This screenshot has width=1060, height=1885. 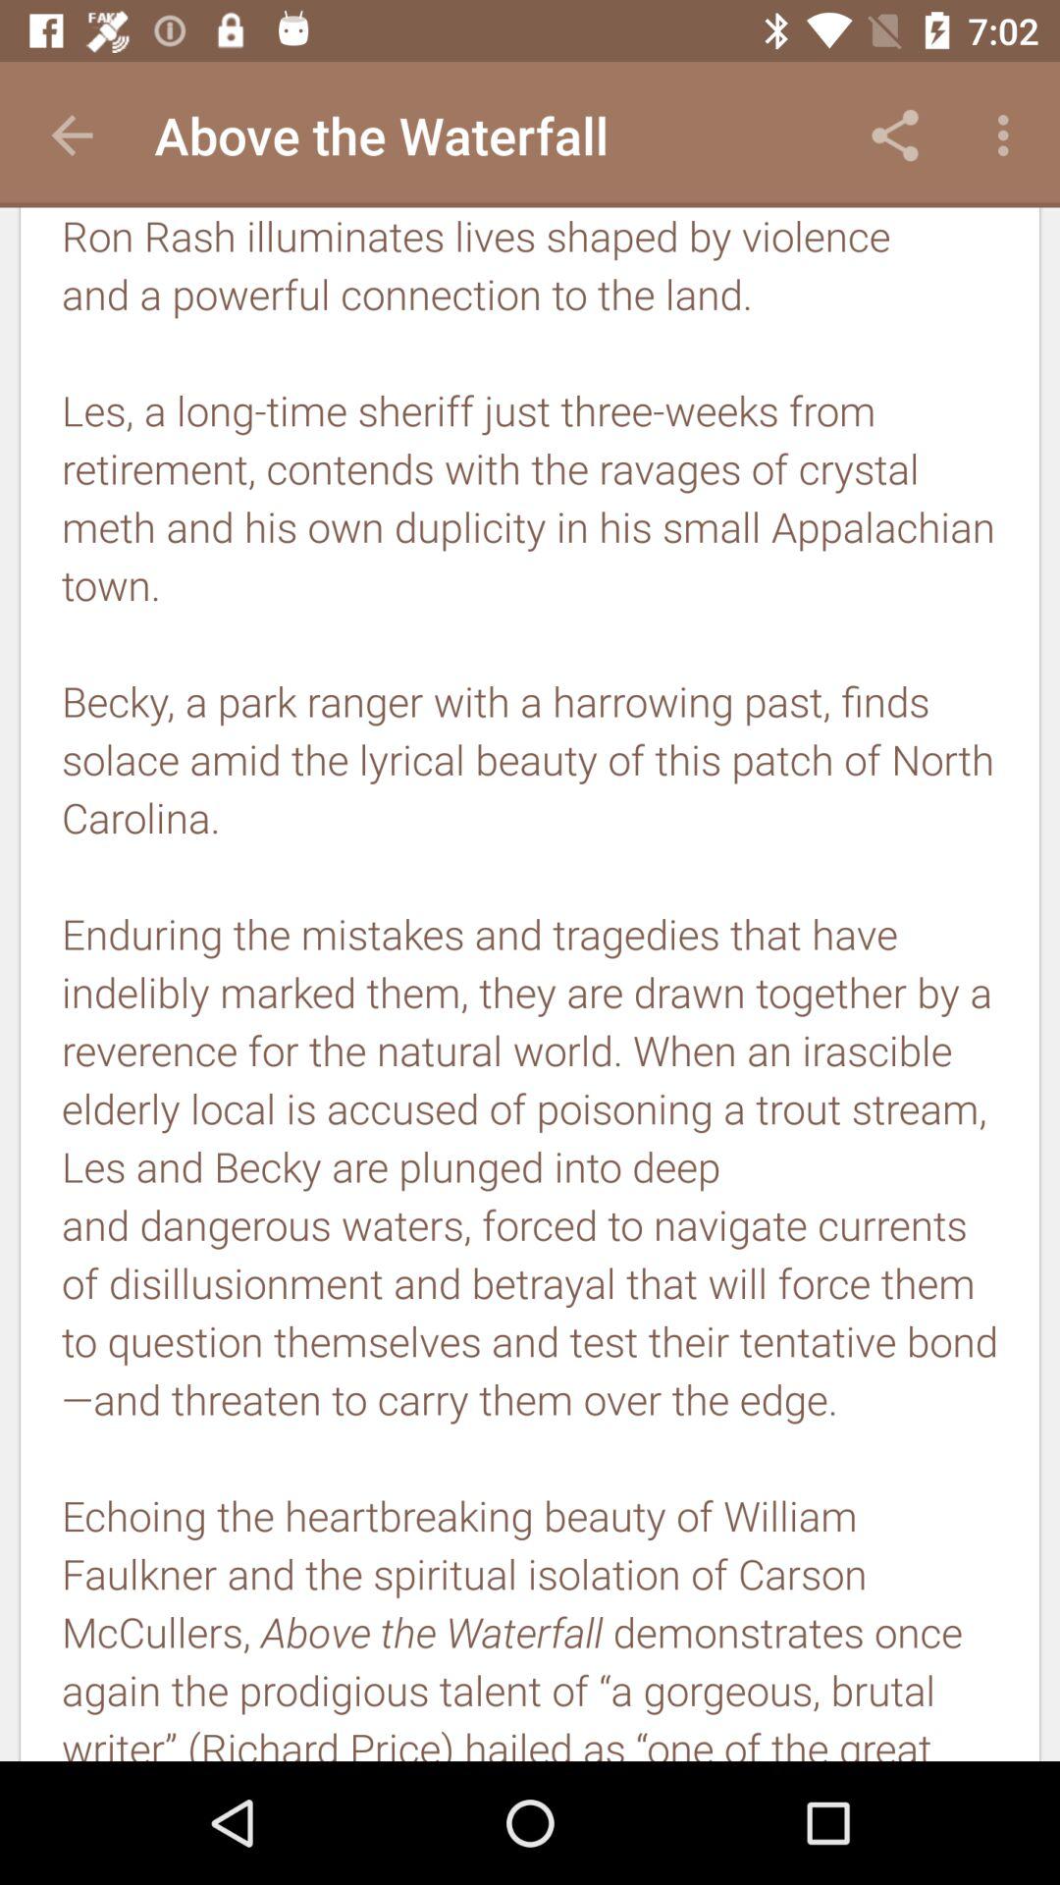 What do you see at coordinates (895, 135) in the screenshot?
I see `choose app next to above the waterfall` at bounding box center [895, 135].